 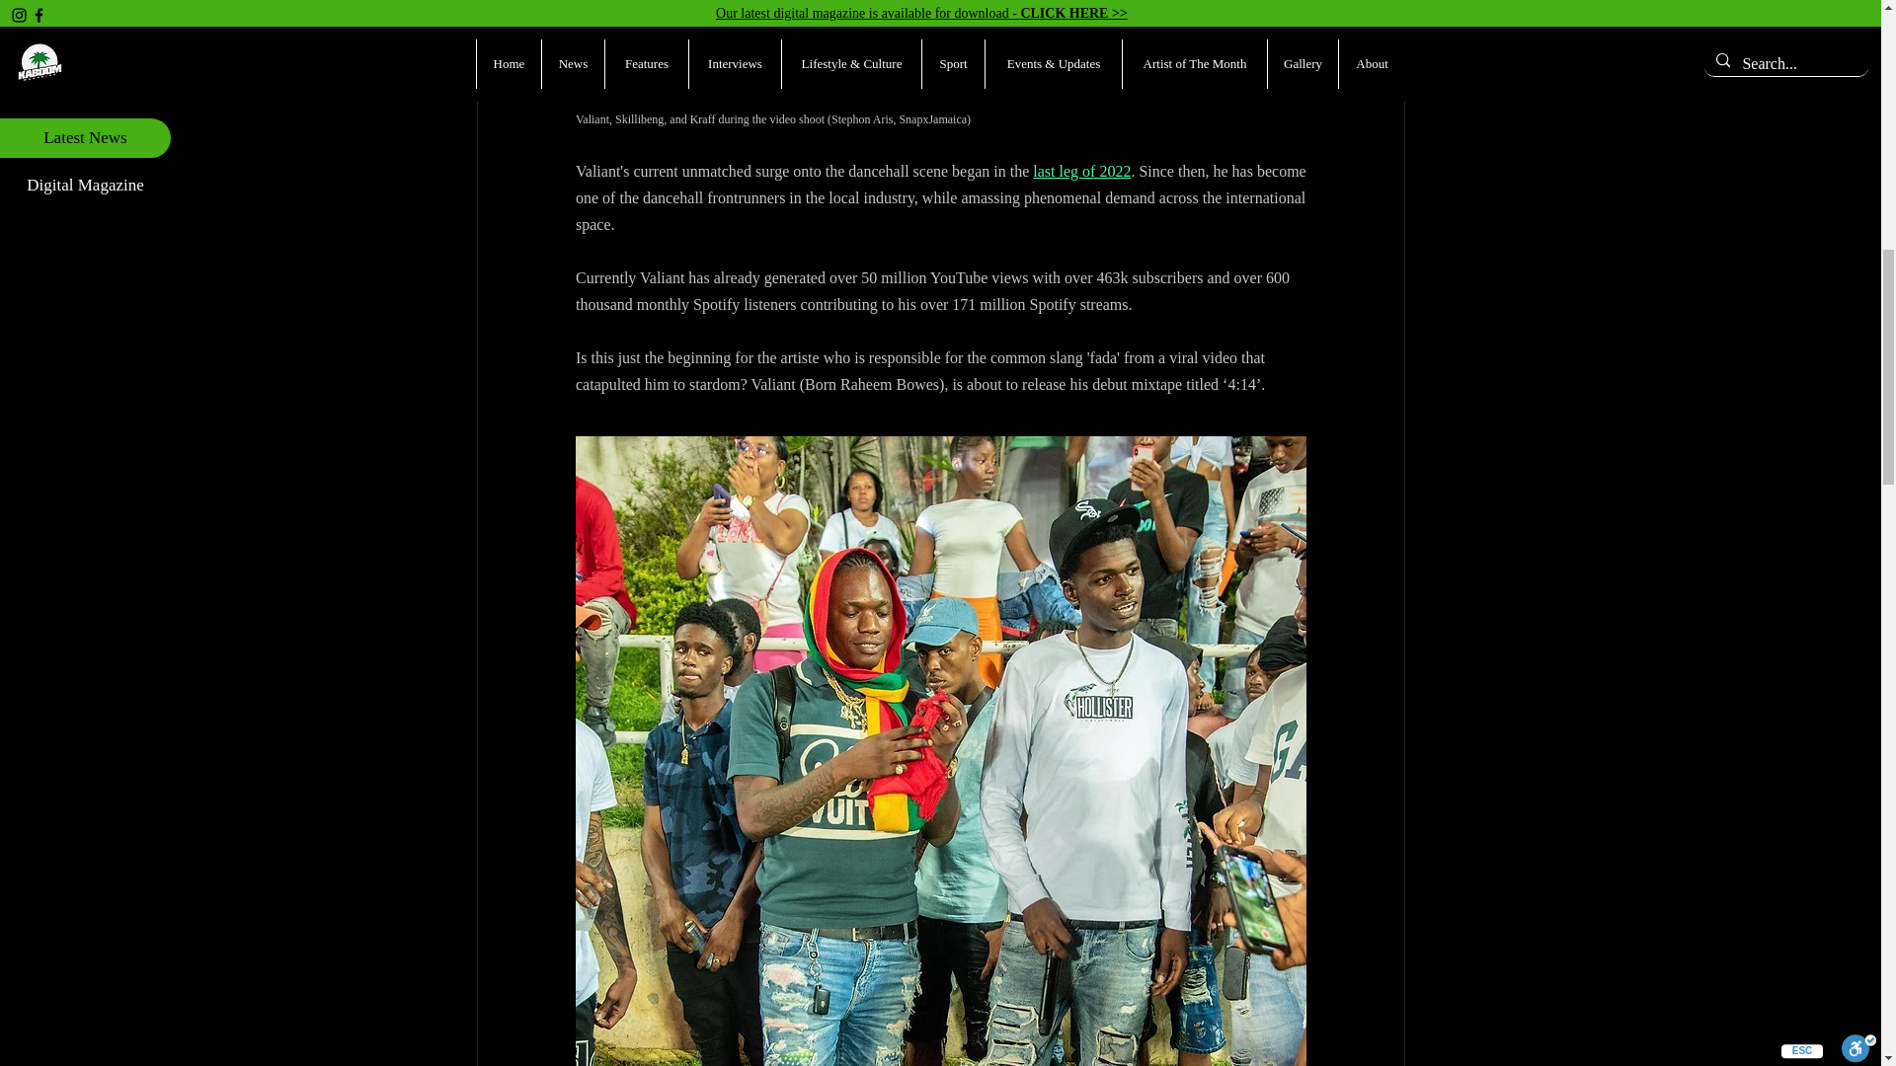 What do you see at coordinates (961, 42) in the screenshot?
I see `Highlighting all links marked with link tag` at bounding box center [961, 42].